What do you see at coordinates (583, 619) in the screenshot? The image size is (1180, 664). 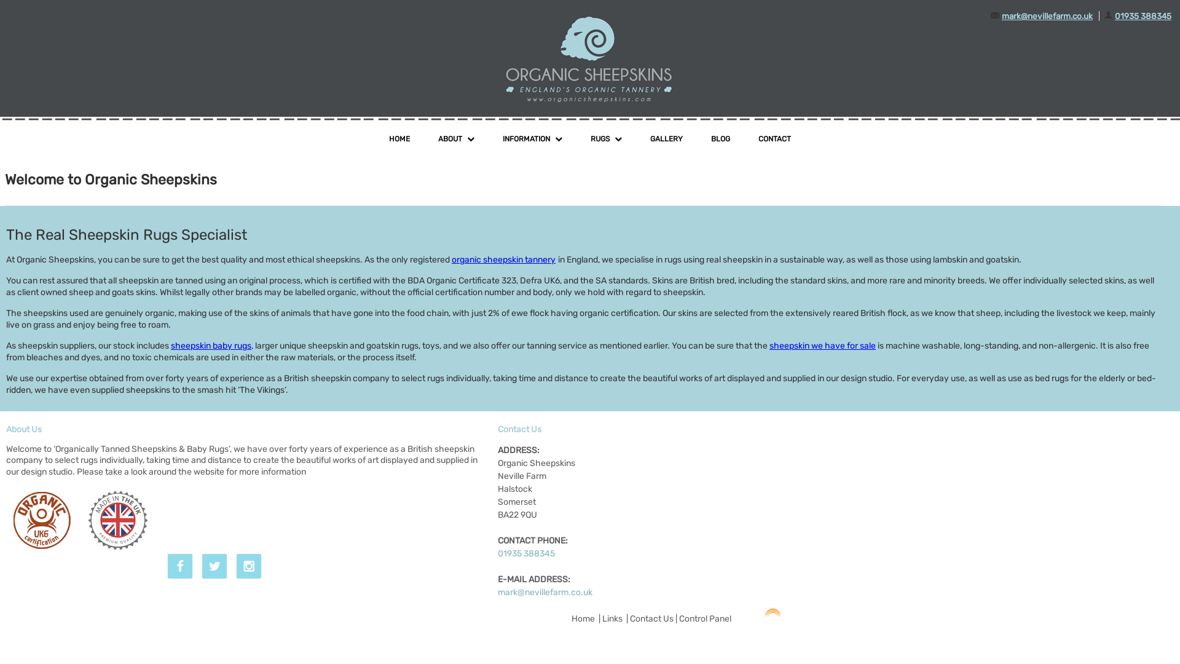 I see `Home` at bounding box center [583, 619].